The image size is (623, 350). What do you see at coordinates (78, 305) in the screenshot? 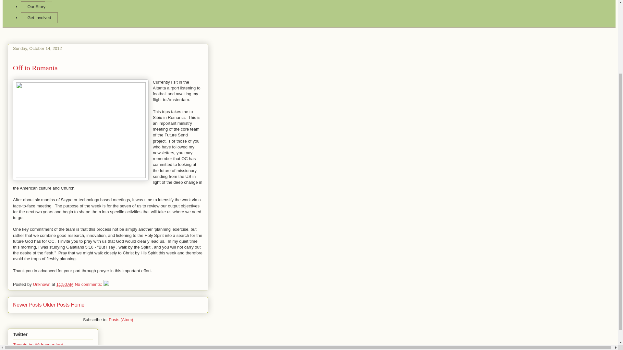
I see `Home` at bounding box center [78, 305].